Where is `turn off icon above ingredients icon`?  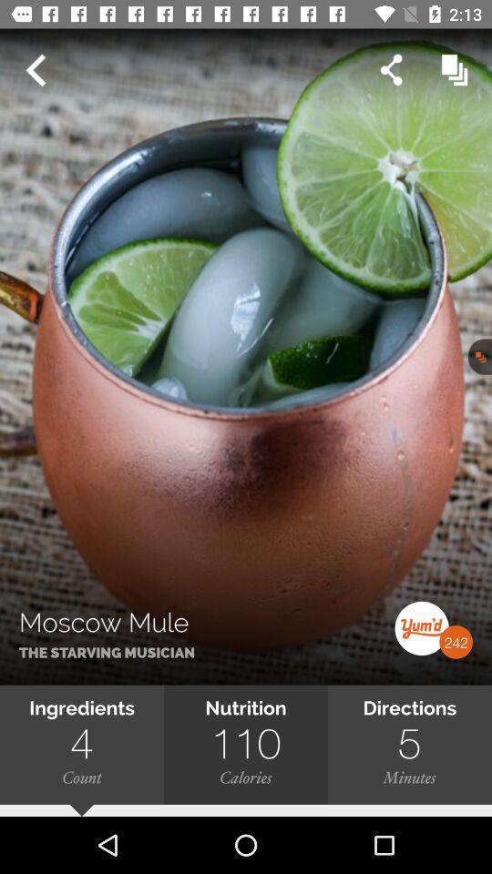 turn off icon above ingredients icon is located at coordinates (246, 357).